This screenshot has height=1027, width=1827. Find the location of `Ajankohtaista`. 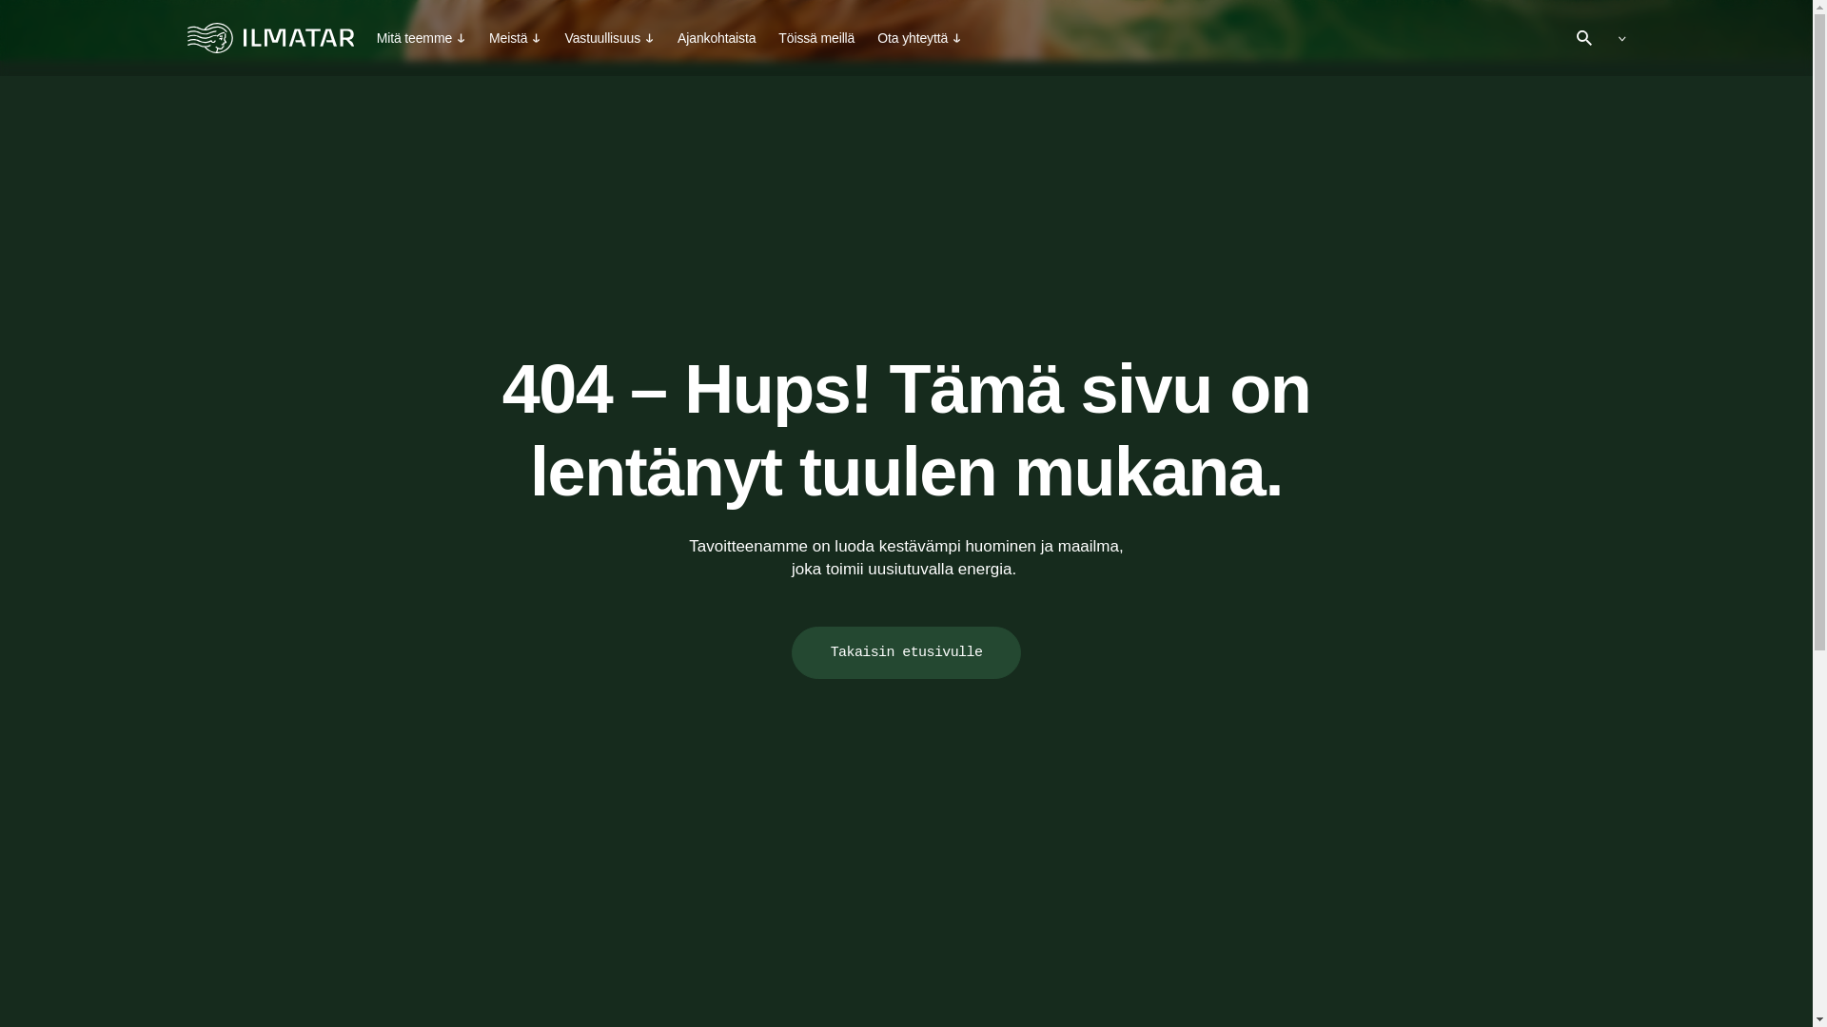

Ajankohtaista is located at coordinates (717, 38).